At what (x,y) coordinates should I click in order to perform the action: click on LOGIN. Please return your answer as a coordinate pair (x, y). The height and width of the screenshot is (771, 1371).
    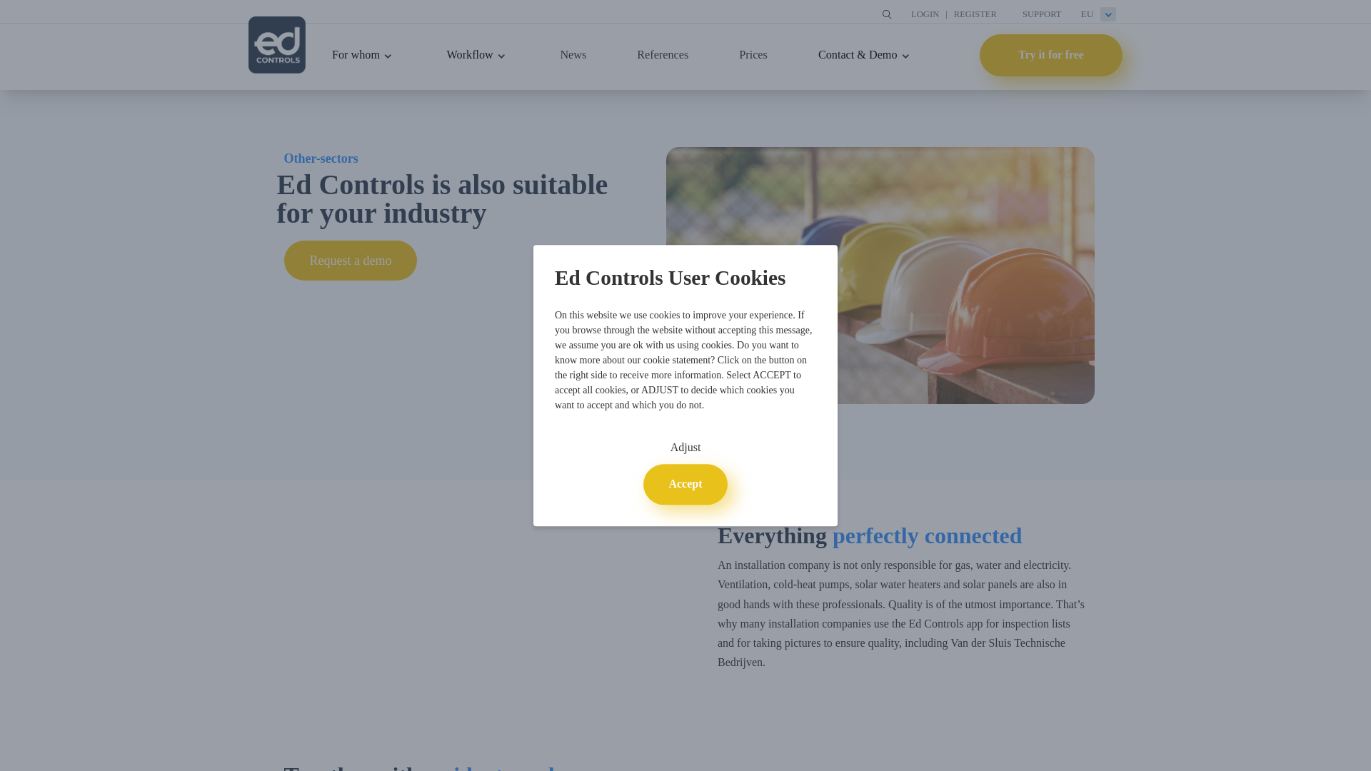
    Looking at the image, I should click on (925, 14).